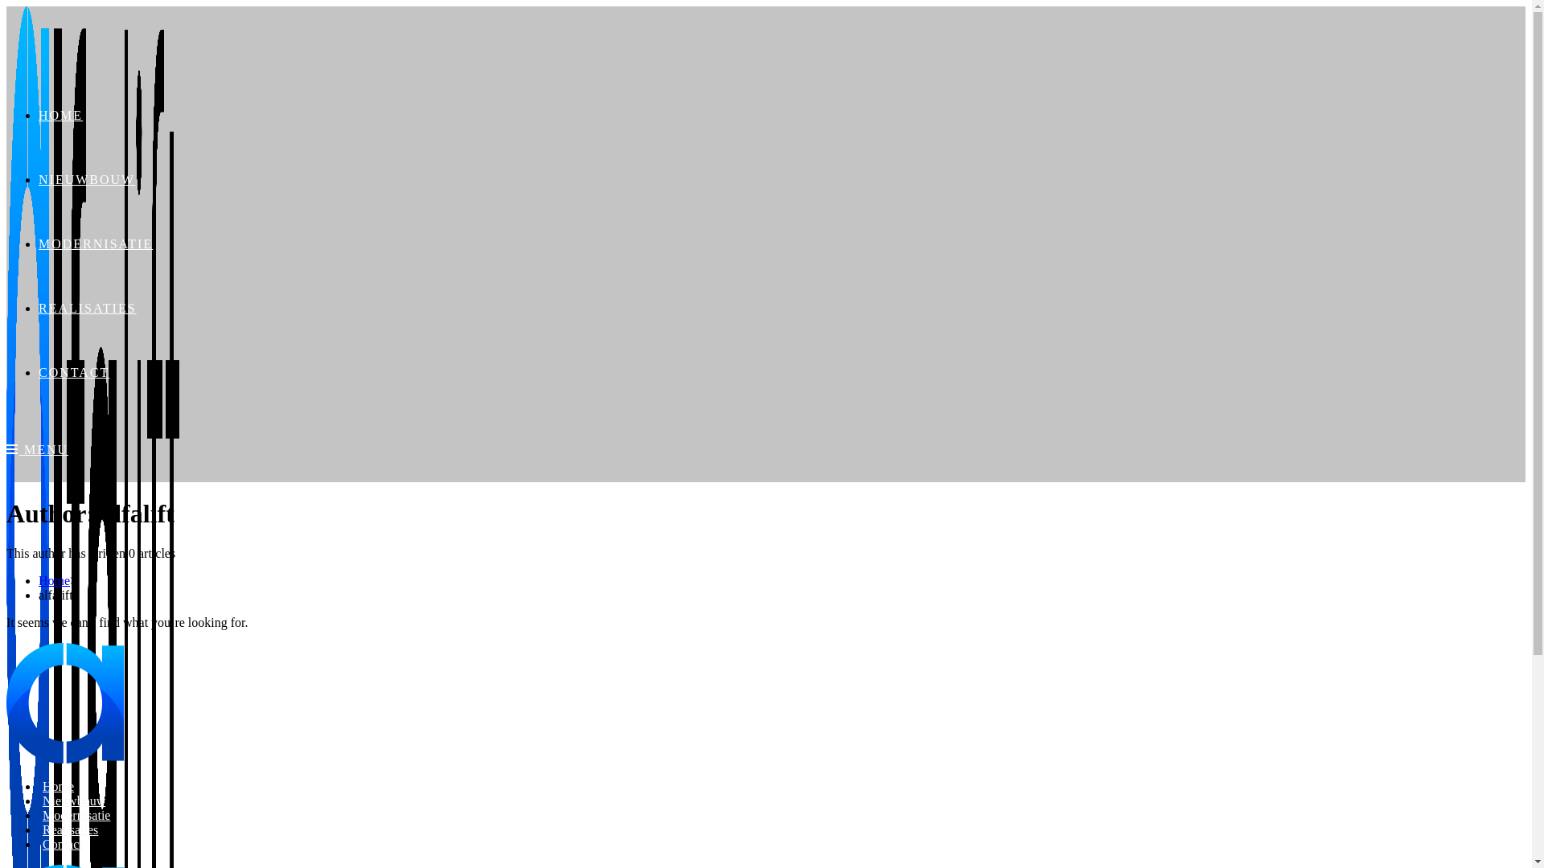 The height and width of the screenshot is (868, 1544). I want to click on Home, so click(55, 580).